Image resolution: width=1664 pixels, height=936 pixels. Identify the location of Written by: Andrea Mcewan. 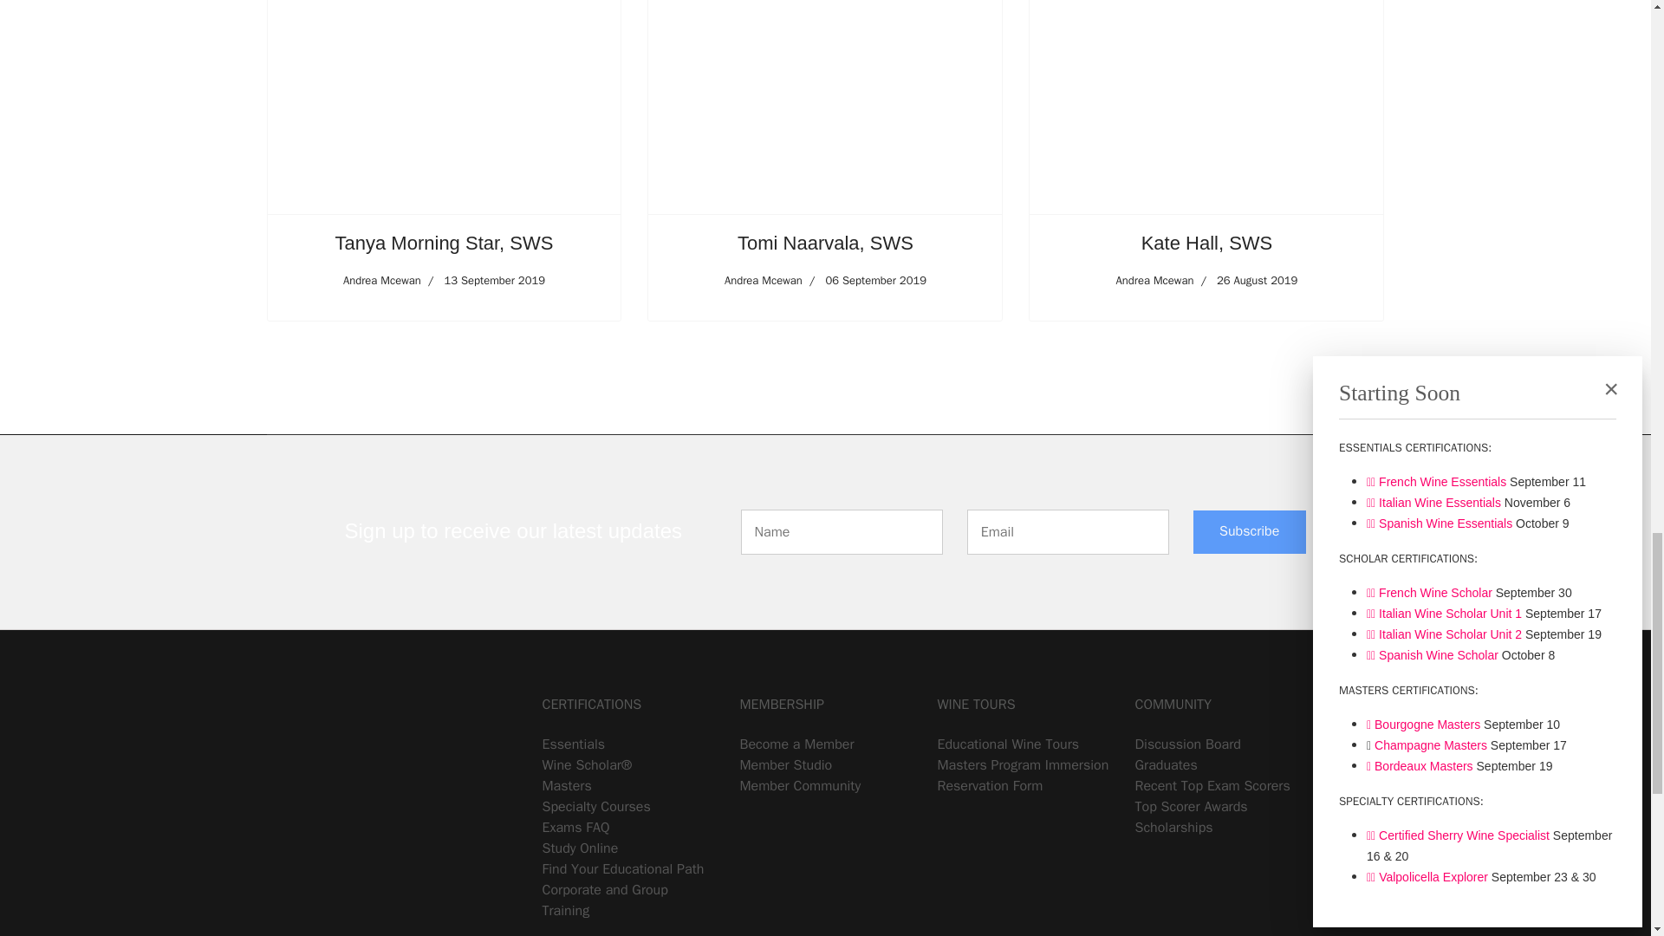
(763, 281).